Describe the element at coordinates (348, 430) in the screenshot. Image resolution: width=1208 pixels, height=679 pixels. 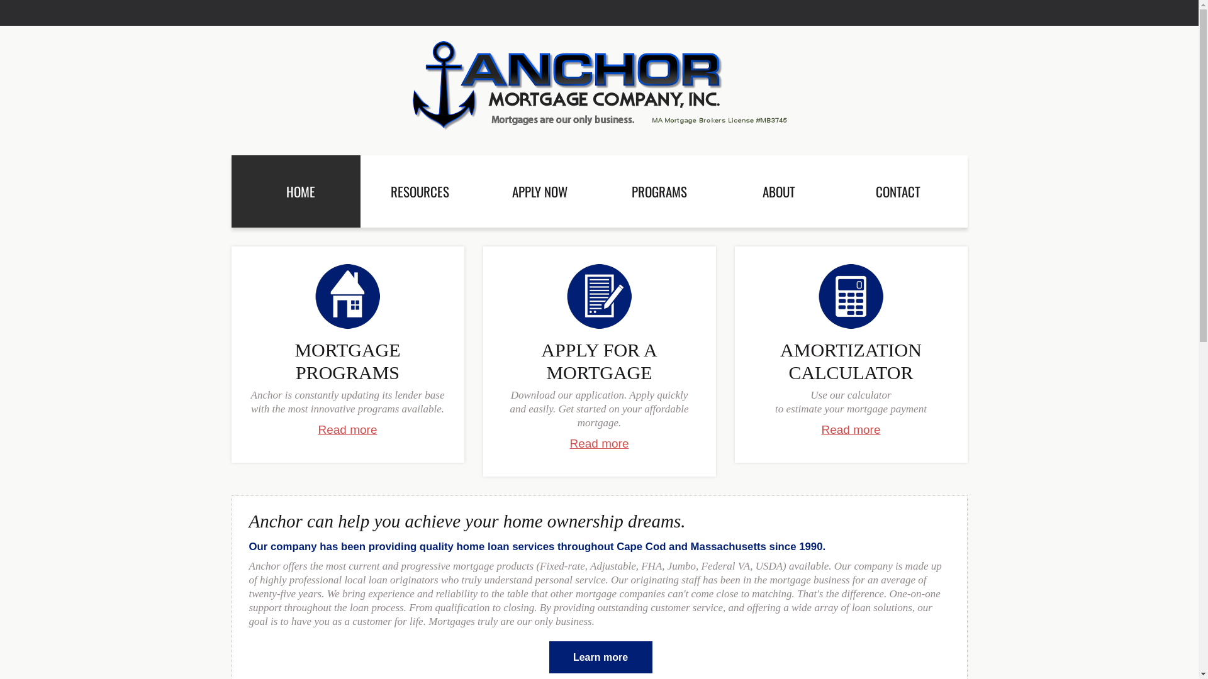
I see `Read more` at that location.